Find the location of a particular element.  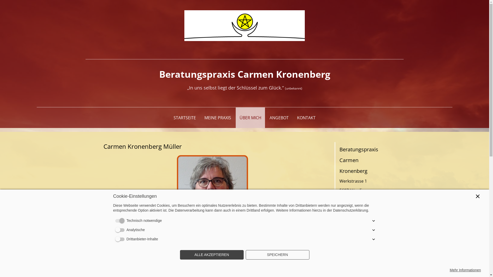

KONTAKT is located at coordinates (307, 118).